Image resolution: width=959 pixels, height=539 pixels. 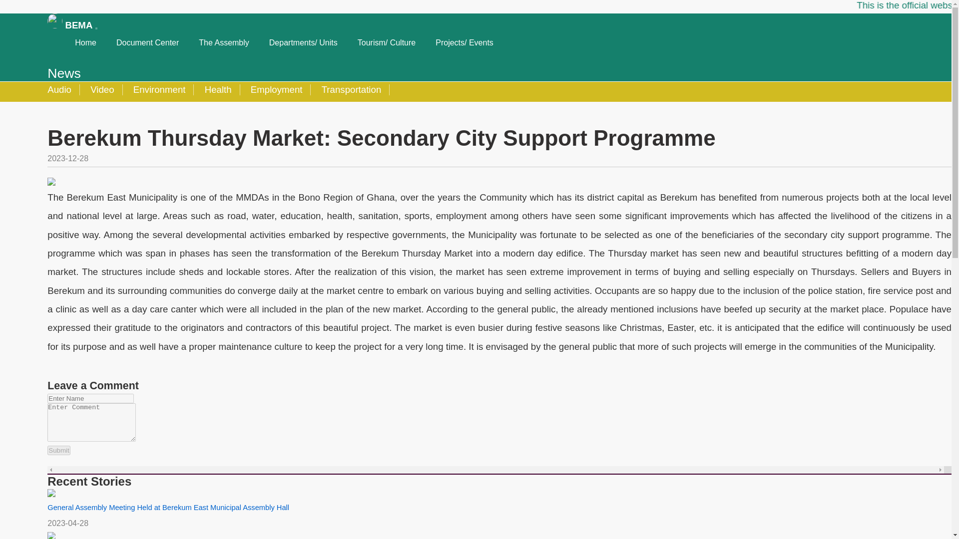 I want to click on Berekum East Municipal Assembly, so click(x=71, y=25).